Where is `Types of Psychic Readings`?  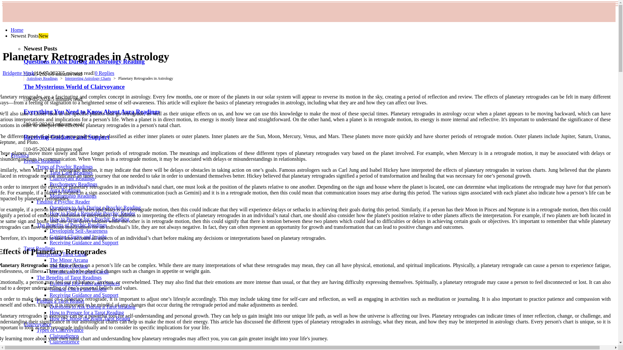
Types of Psychic Readings is located at coordinates (65, 167).